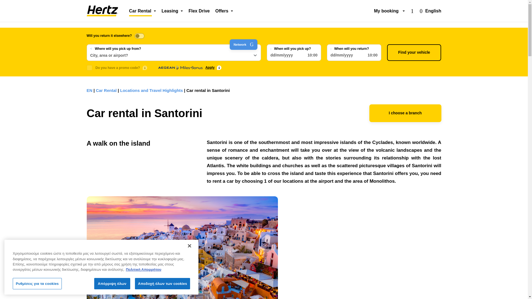 The image size is (532, 299). What do you see at coordinates (199, 11) in the screenshot?
I see `Flex Drive` at bounding box center [199, 11].